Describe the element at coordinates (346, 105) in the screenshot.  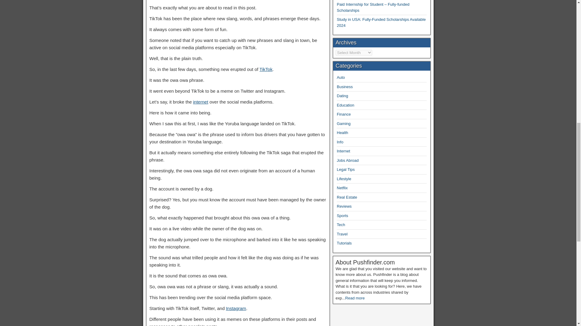
I see `Education` at that location.